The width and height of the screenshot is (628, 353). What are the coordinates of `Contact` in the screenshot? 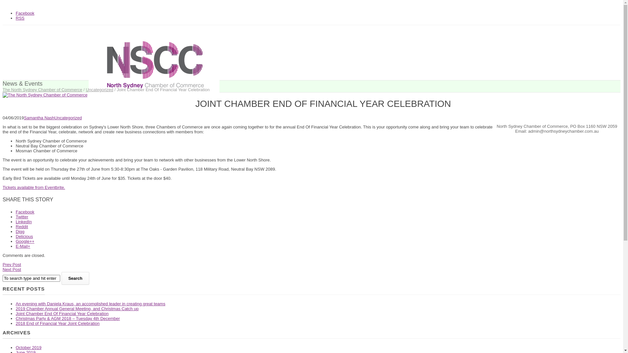 It's located at (181, 105).